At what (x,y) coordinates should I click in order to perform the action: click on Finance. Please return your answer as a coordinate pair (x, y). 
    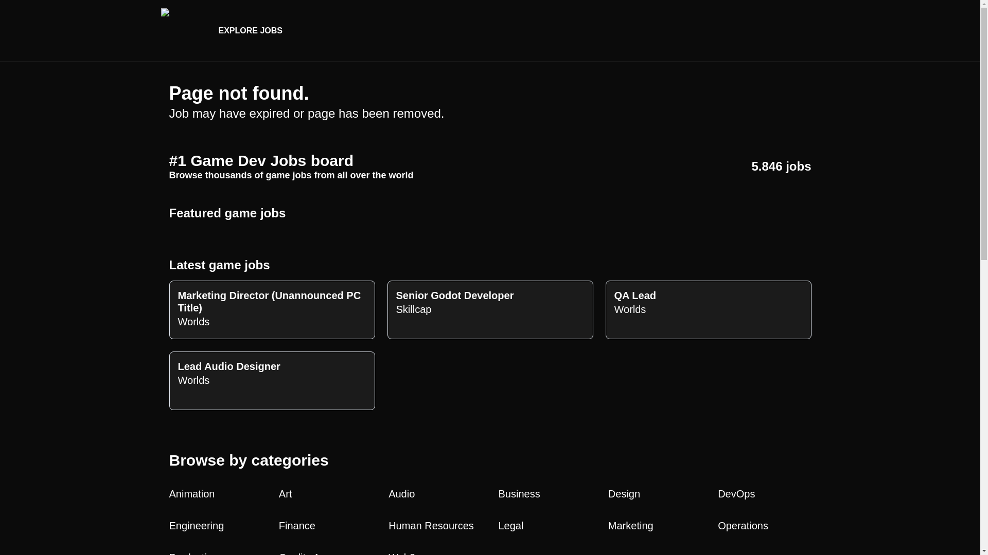
    Looking at the image, I should click on (325, 525).